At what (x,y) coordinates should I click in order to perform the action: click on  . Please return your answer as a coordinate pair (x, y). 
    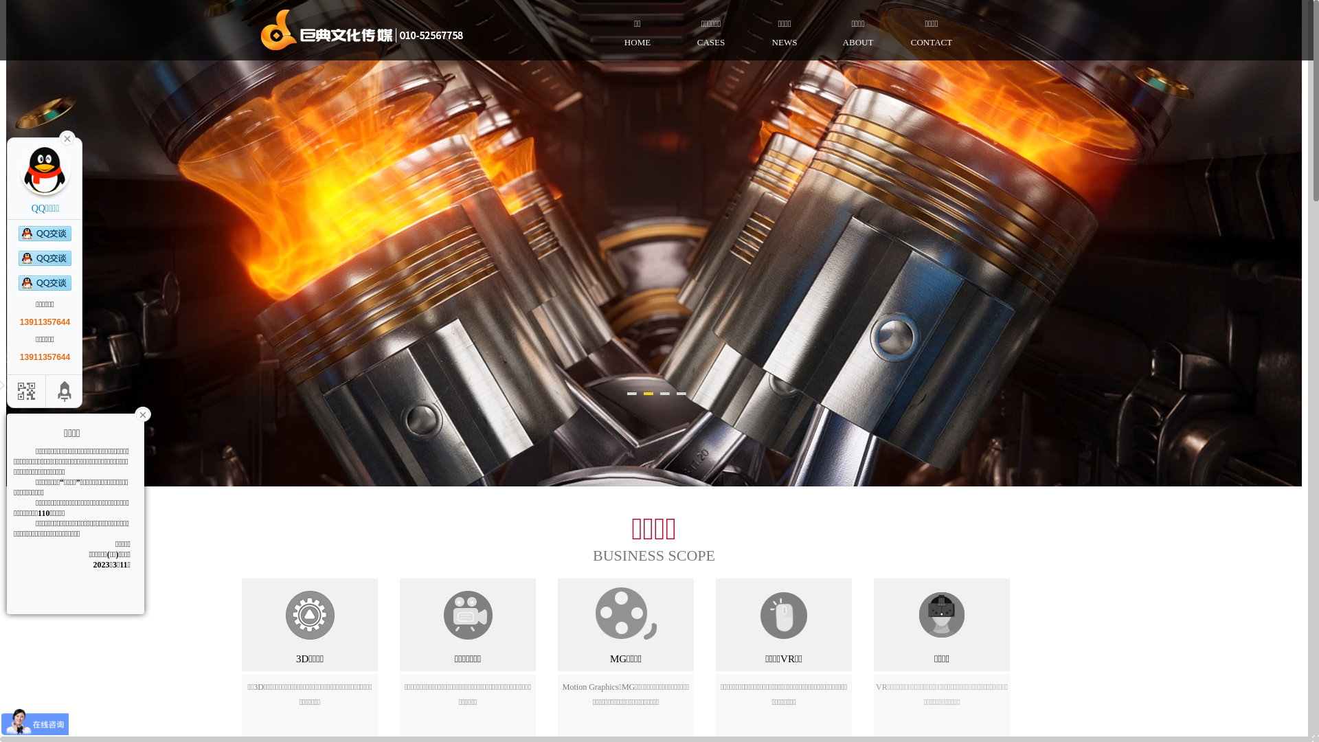
    Looking at the image, I should click on (67, 137).